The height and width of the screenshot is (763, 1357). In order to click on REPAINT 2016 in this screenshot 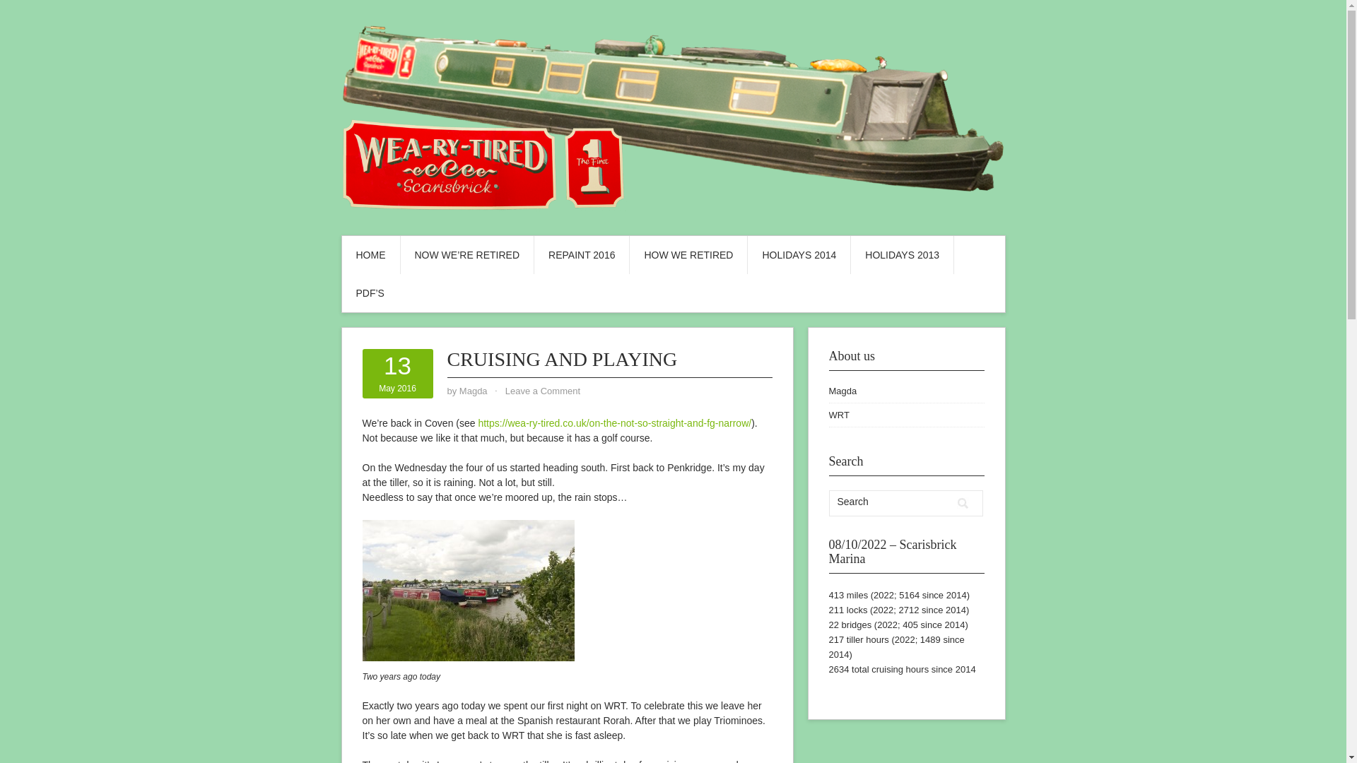, I will do `click(963, 503)`.